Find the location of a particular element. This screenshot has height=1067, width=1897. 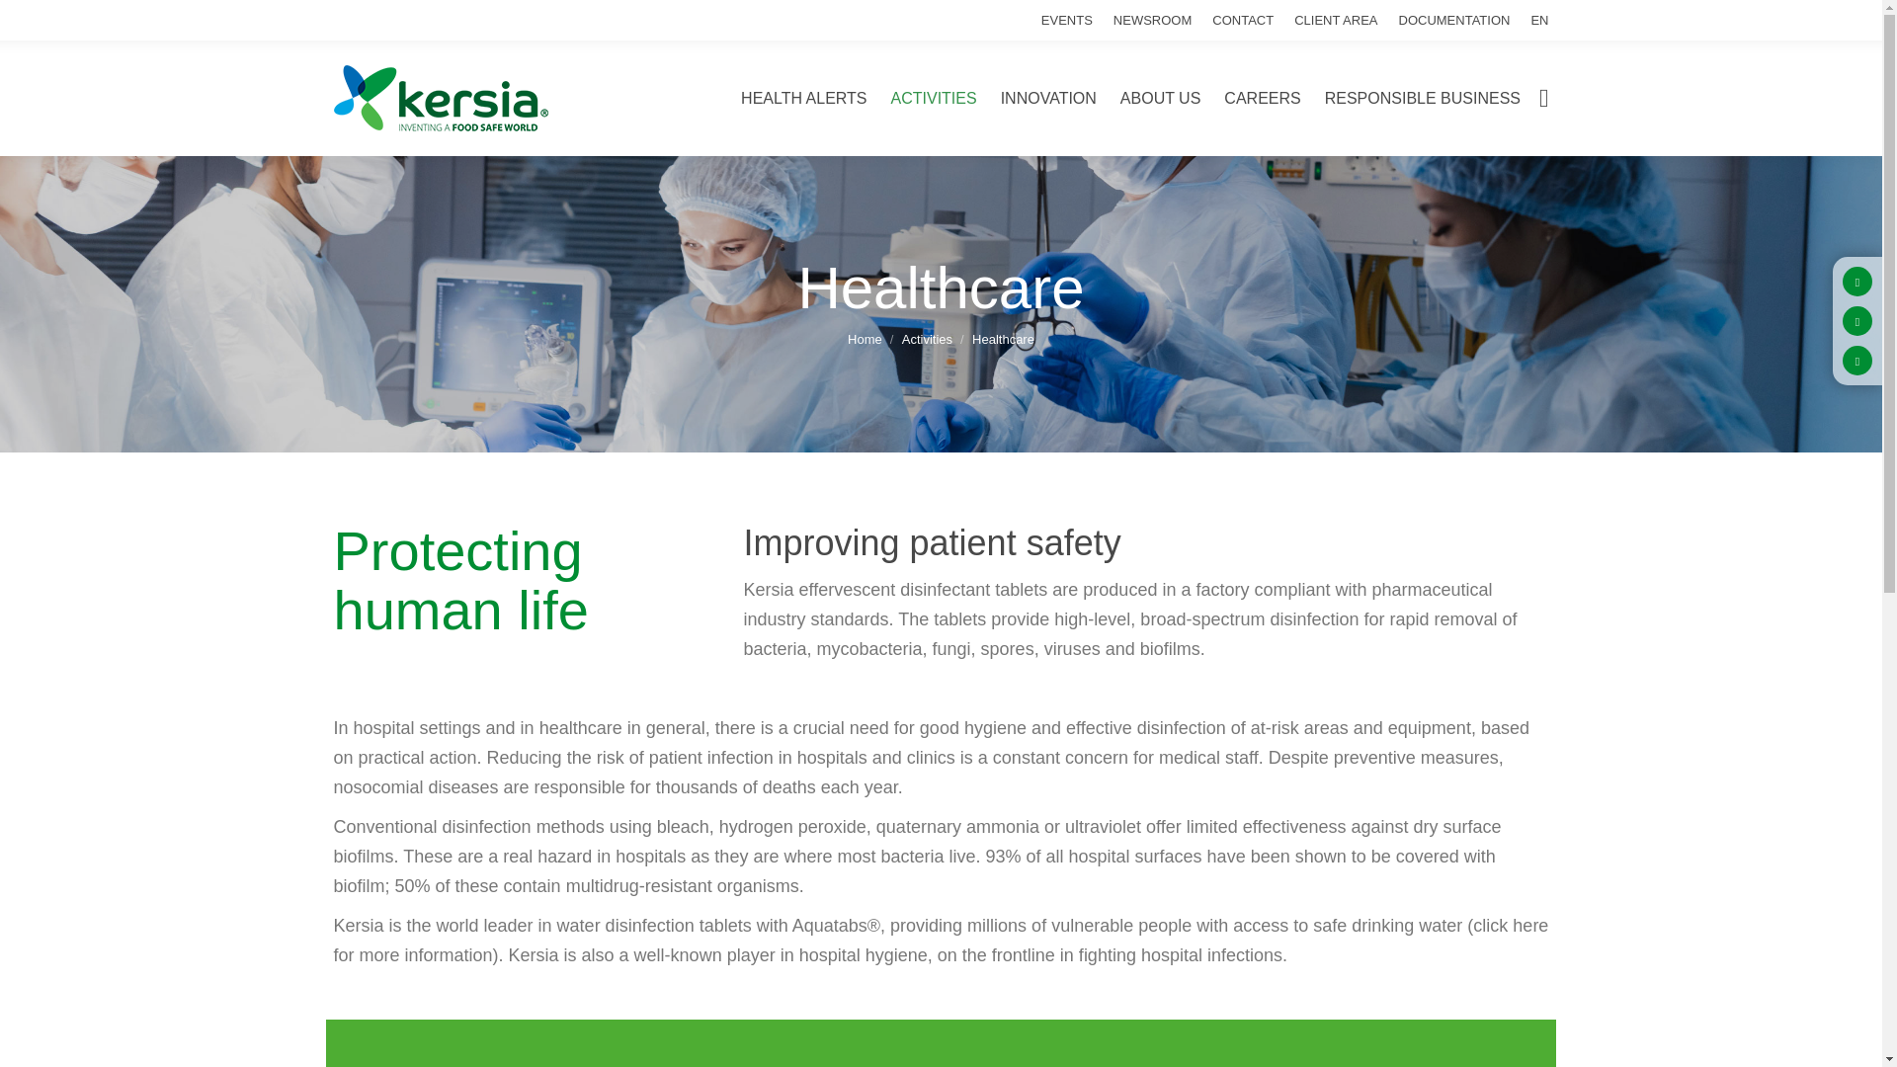

CONTACT is located at coordinates (1242, 20).